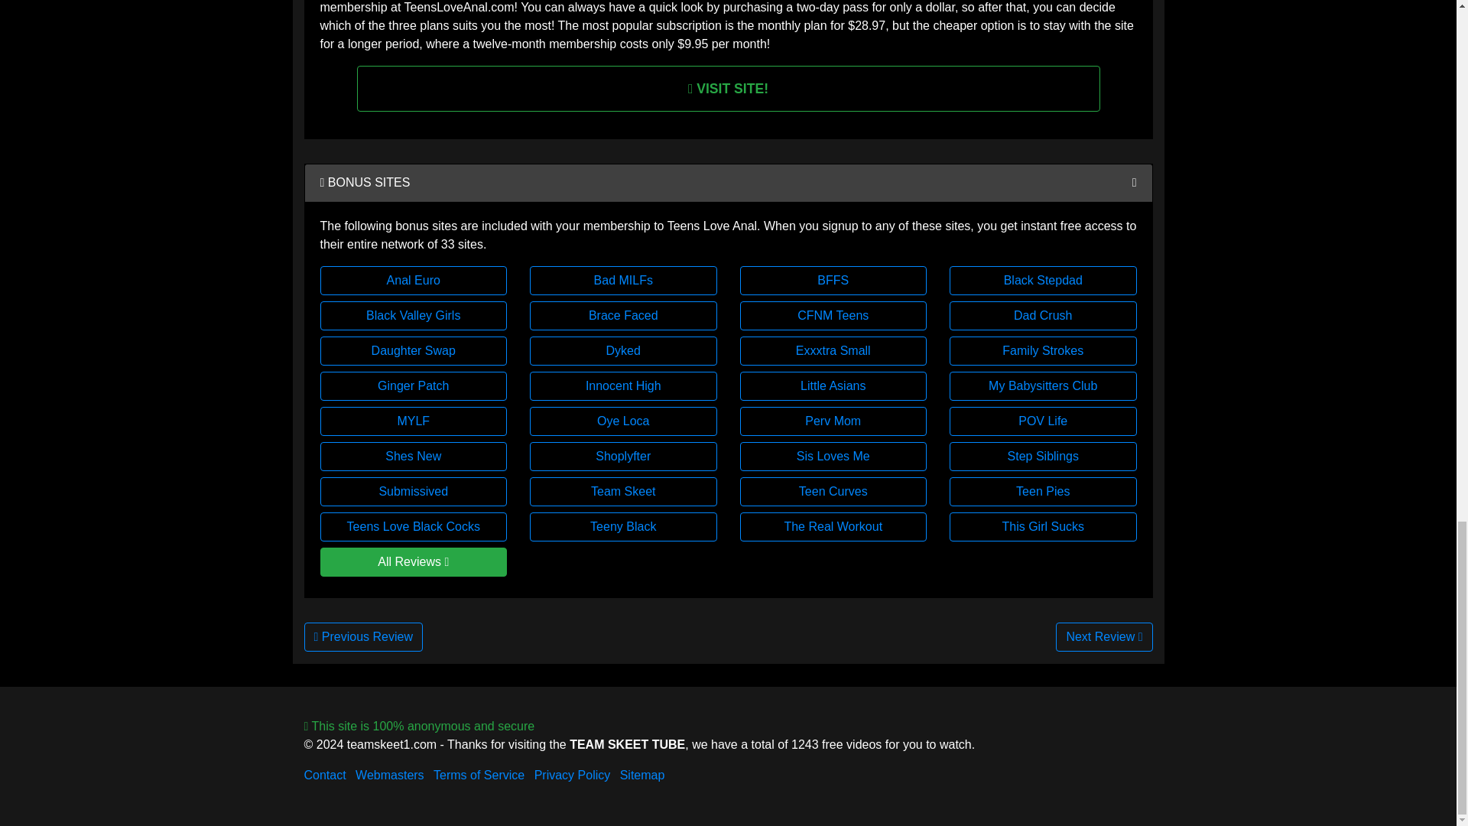 This screenshot has width=1468, height=826. Describe the element at coordinates (413, 280) in the screenshot. I see `Anal Euro` at that location.